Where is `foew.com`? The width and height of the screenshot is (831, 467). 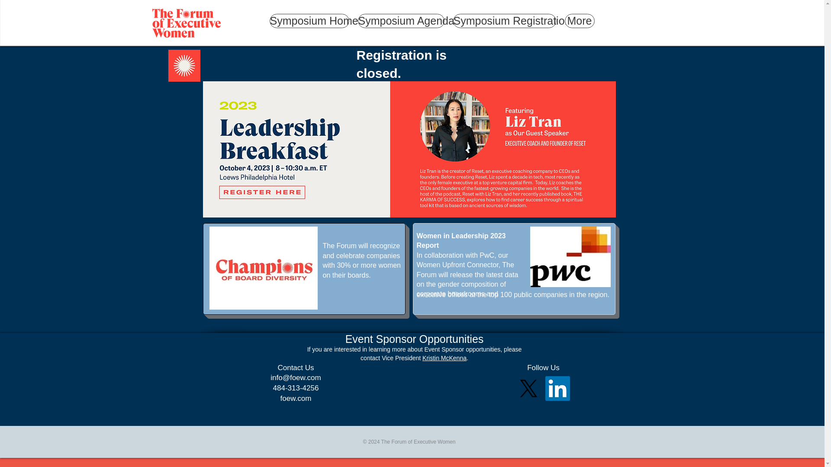 foew.com is located at coordinates (296, 398).